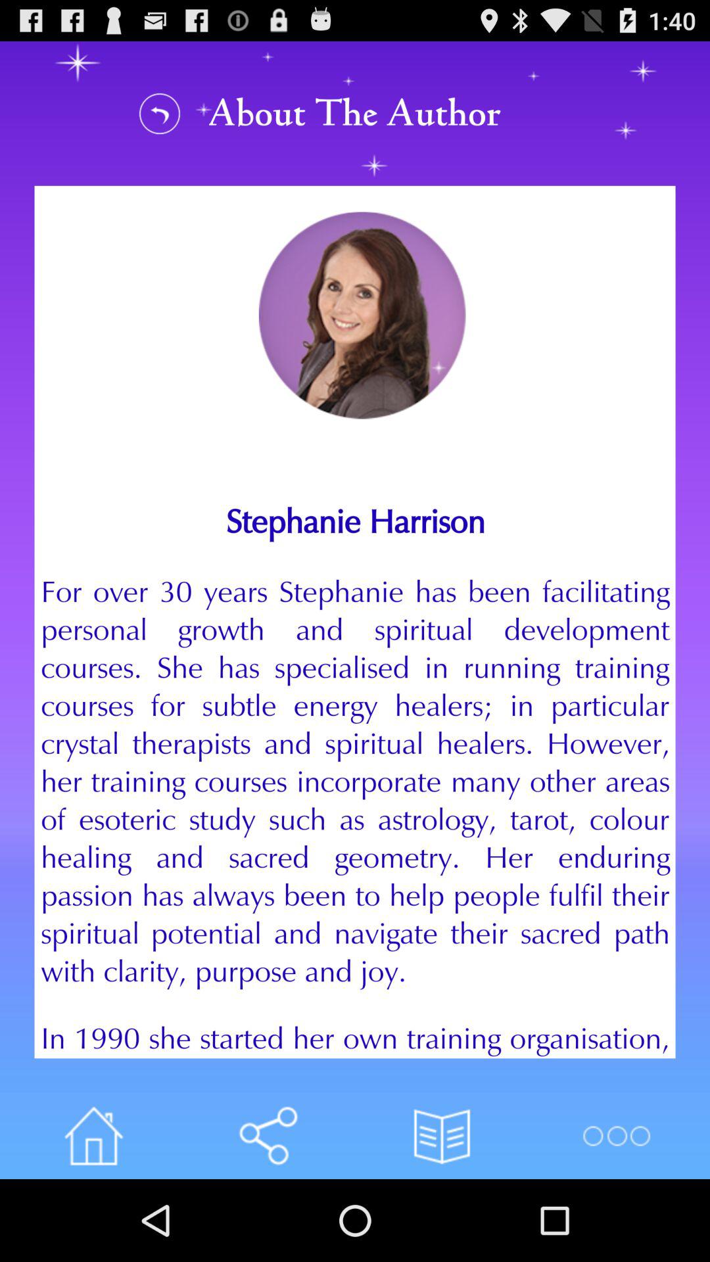  I want to click on apps, so click(93, 1136).